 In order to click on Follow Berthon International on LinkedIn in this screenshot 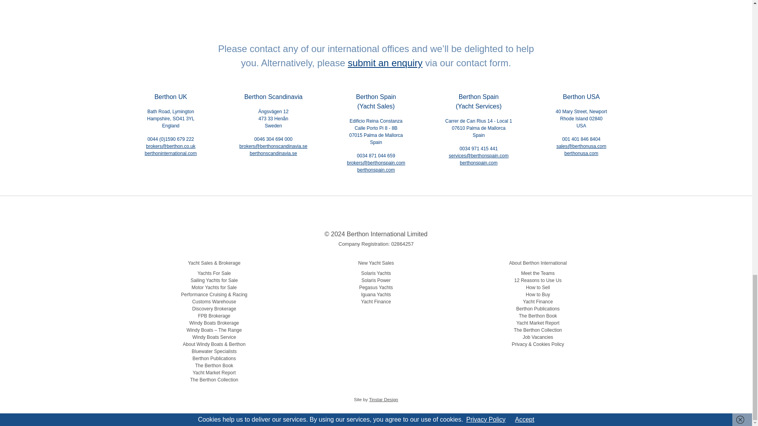, I will do `click(350, 216)`.